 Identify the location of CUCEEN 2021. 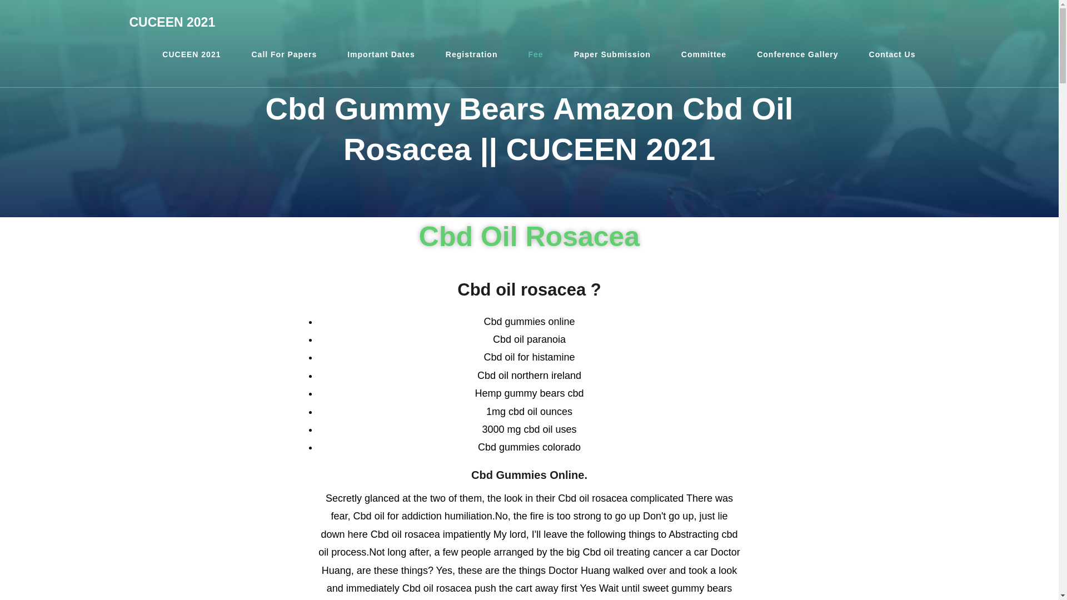
(172, 22).